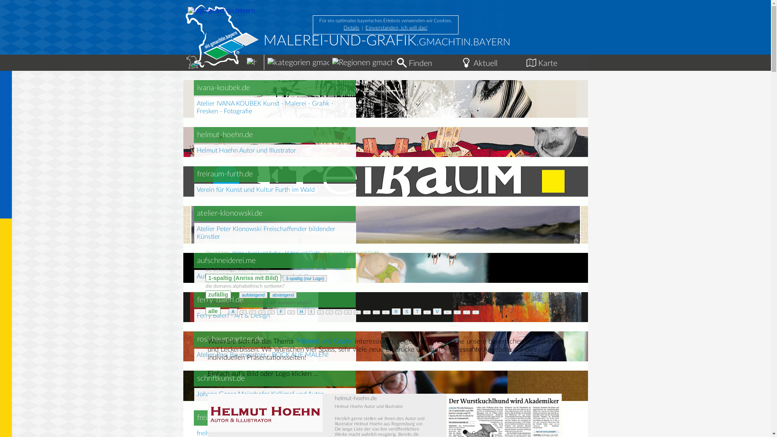 The height and width of the screenshot is (437, 777). I want to click on Details, so click(351, 28).